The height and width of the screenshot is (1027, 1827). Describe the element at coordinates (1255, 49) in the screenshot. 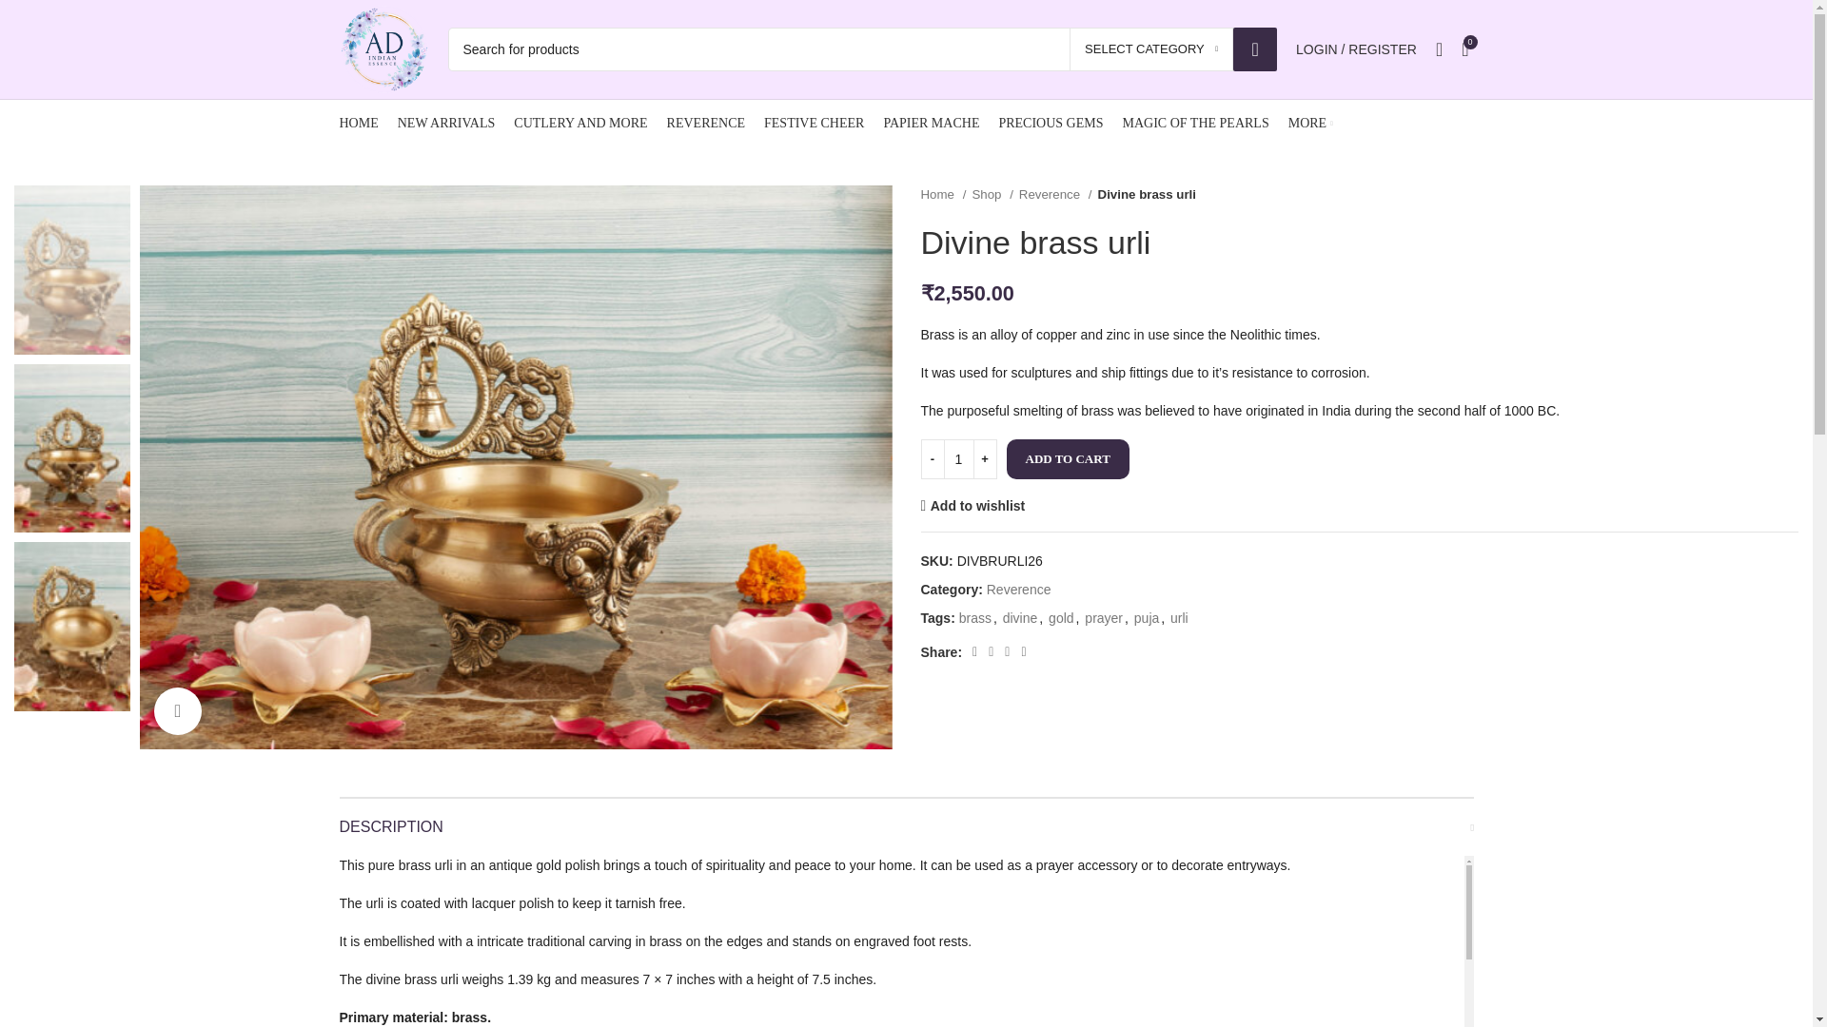

I see `SEARCH` at that location.